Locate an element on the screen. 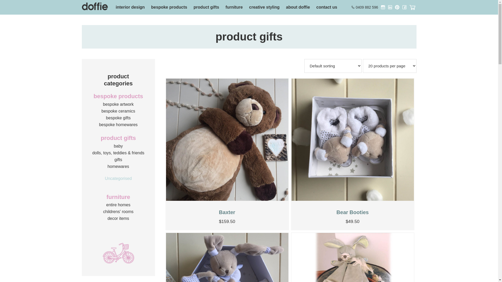 The width and height of the screenshot is (502, 282). entire homes is located at coordinates (118, 205).